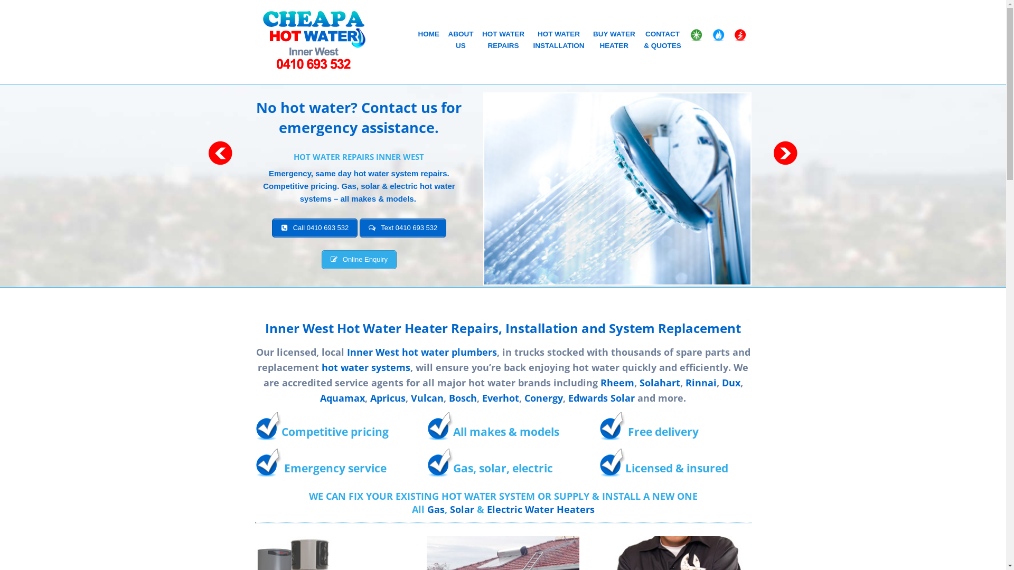 This screenshot has height=570, width=1014. What do you see at coordinates (464, 509) in the screenshot?
I see `Solar` at bounding box center [464, 509].